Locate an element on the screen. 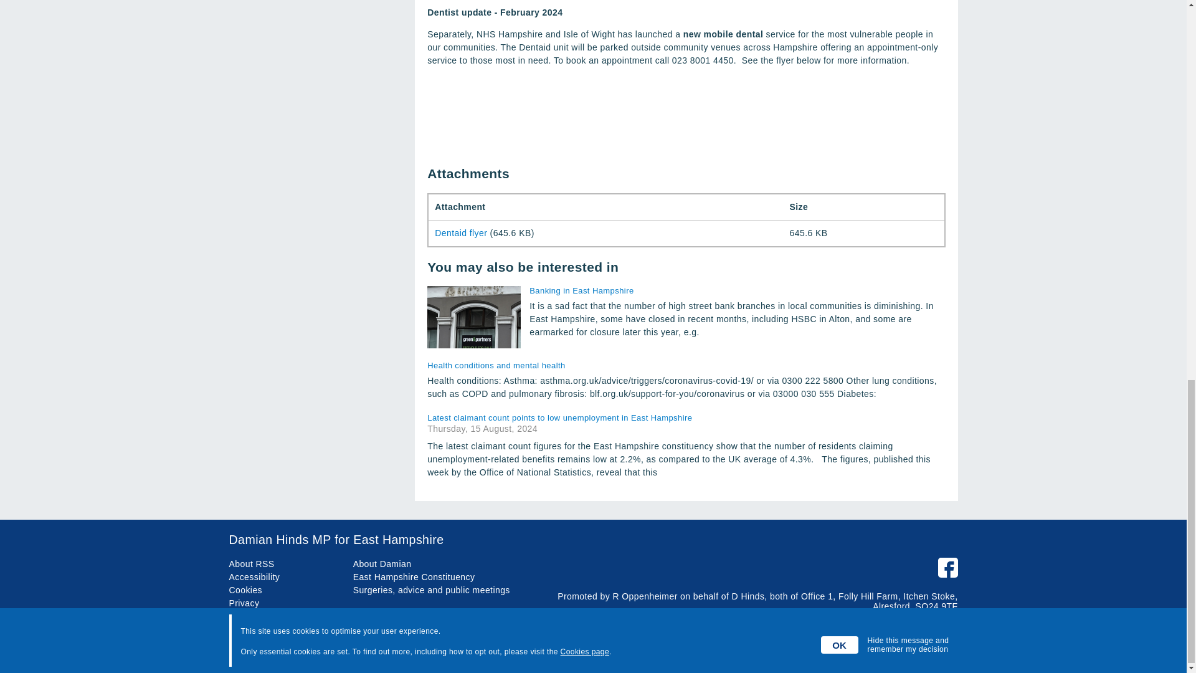  East Hampshire Constituency is located at coordinates (414, 577).